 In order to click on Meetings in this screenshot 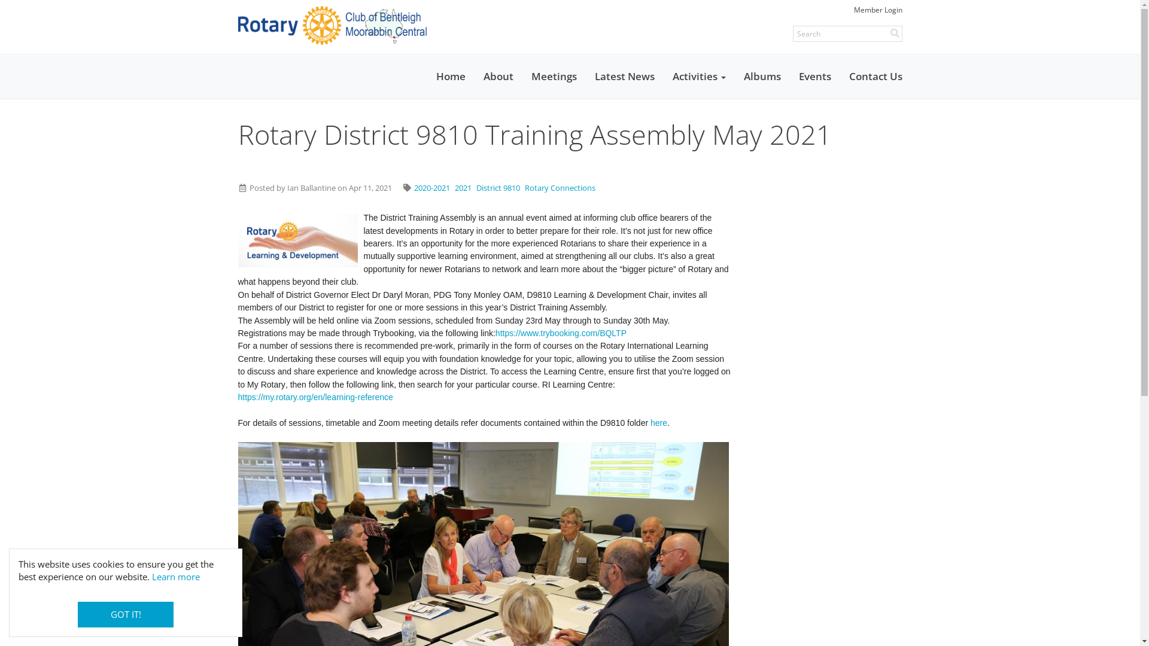, I will do `click(554, 77)`.